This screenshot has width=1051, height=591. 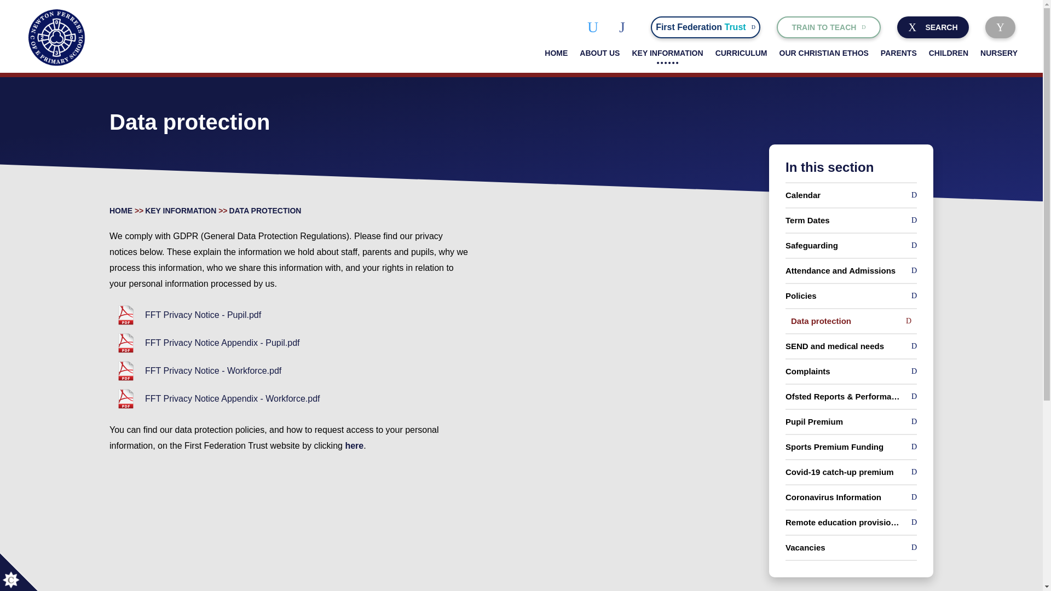 What do you see at coordinates (829, 27) in the screenshot?
I see `Home Page` at bounding box center [829, 27].